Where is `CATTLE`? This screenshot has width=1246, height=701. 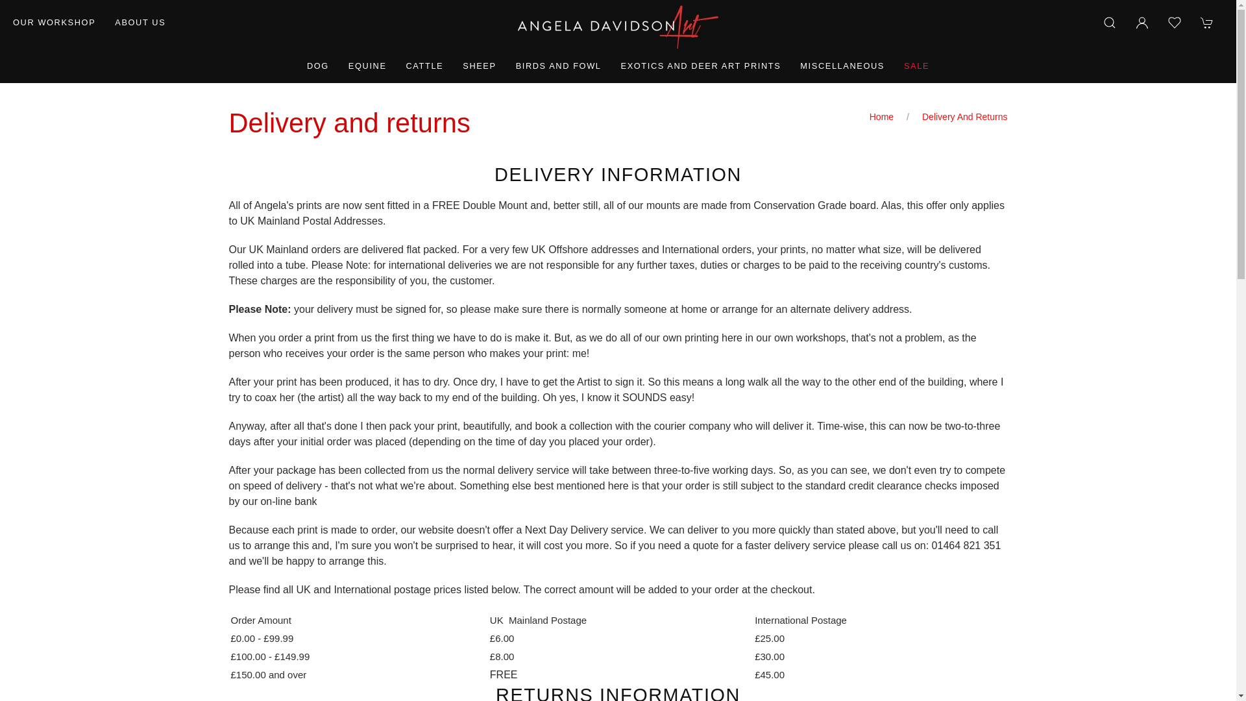
CATTLE is located at coordinates (424, 66).